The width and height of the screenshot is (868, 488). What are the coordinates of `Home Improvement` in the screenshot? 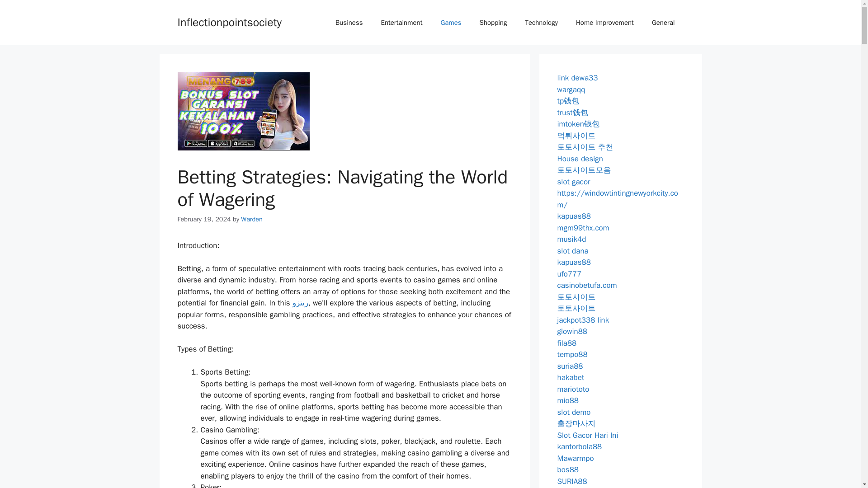 It's located at (605, 23).